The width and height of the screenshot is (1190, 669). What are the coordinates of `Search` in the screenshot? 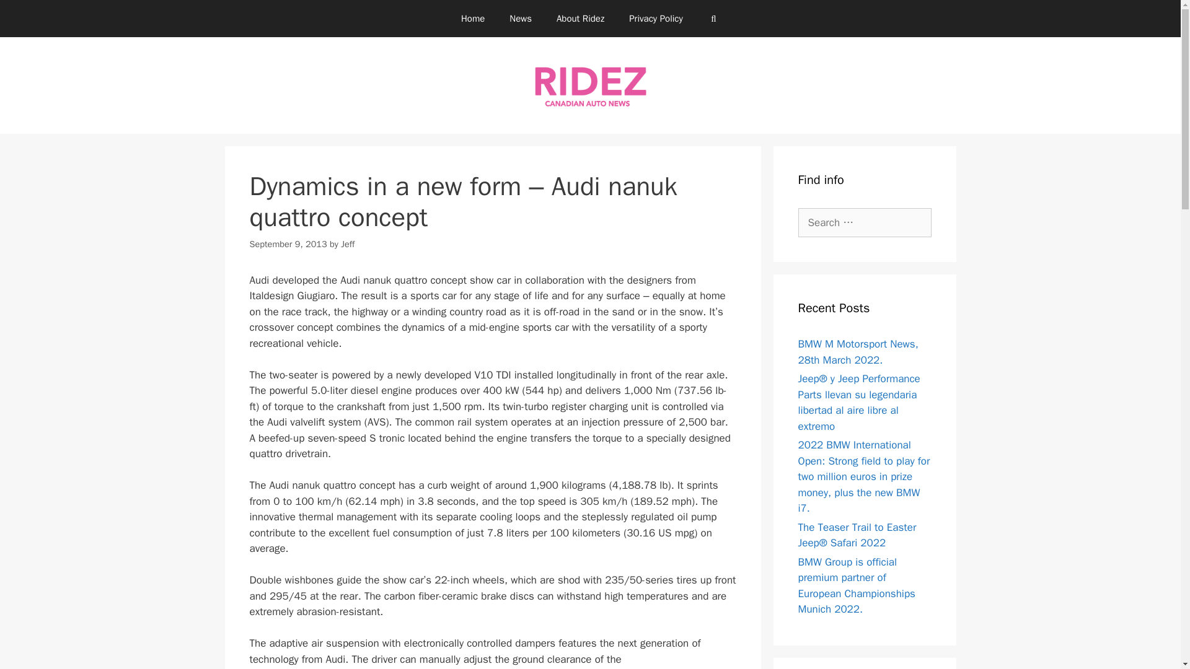 It's located at (29, 15).